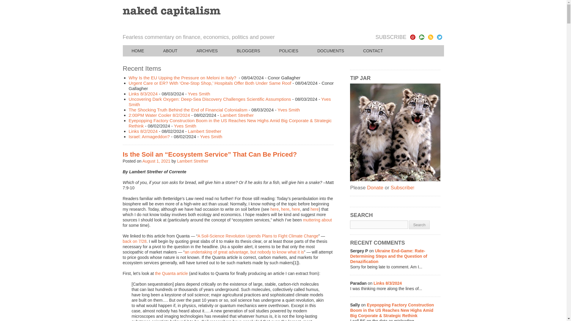 This screenshot has height=321, width=571. Describe the element at coordinates (170, 51) in the screenshot. I see `ABOUT` at that location.